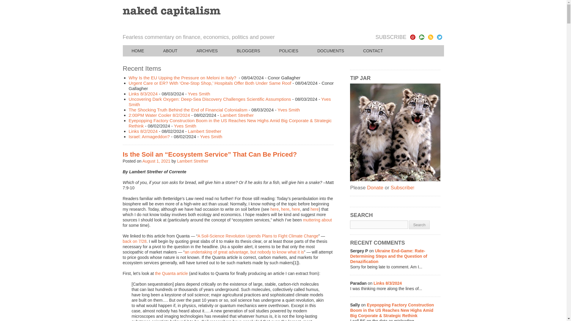 This screenshot has height=321, width=571. Describe the element at coordinates (170, 51) in the screenshot. I see `ABOUT` at that location.